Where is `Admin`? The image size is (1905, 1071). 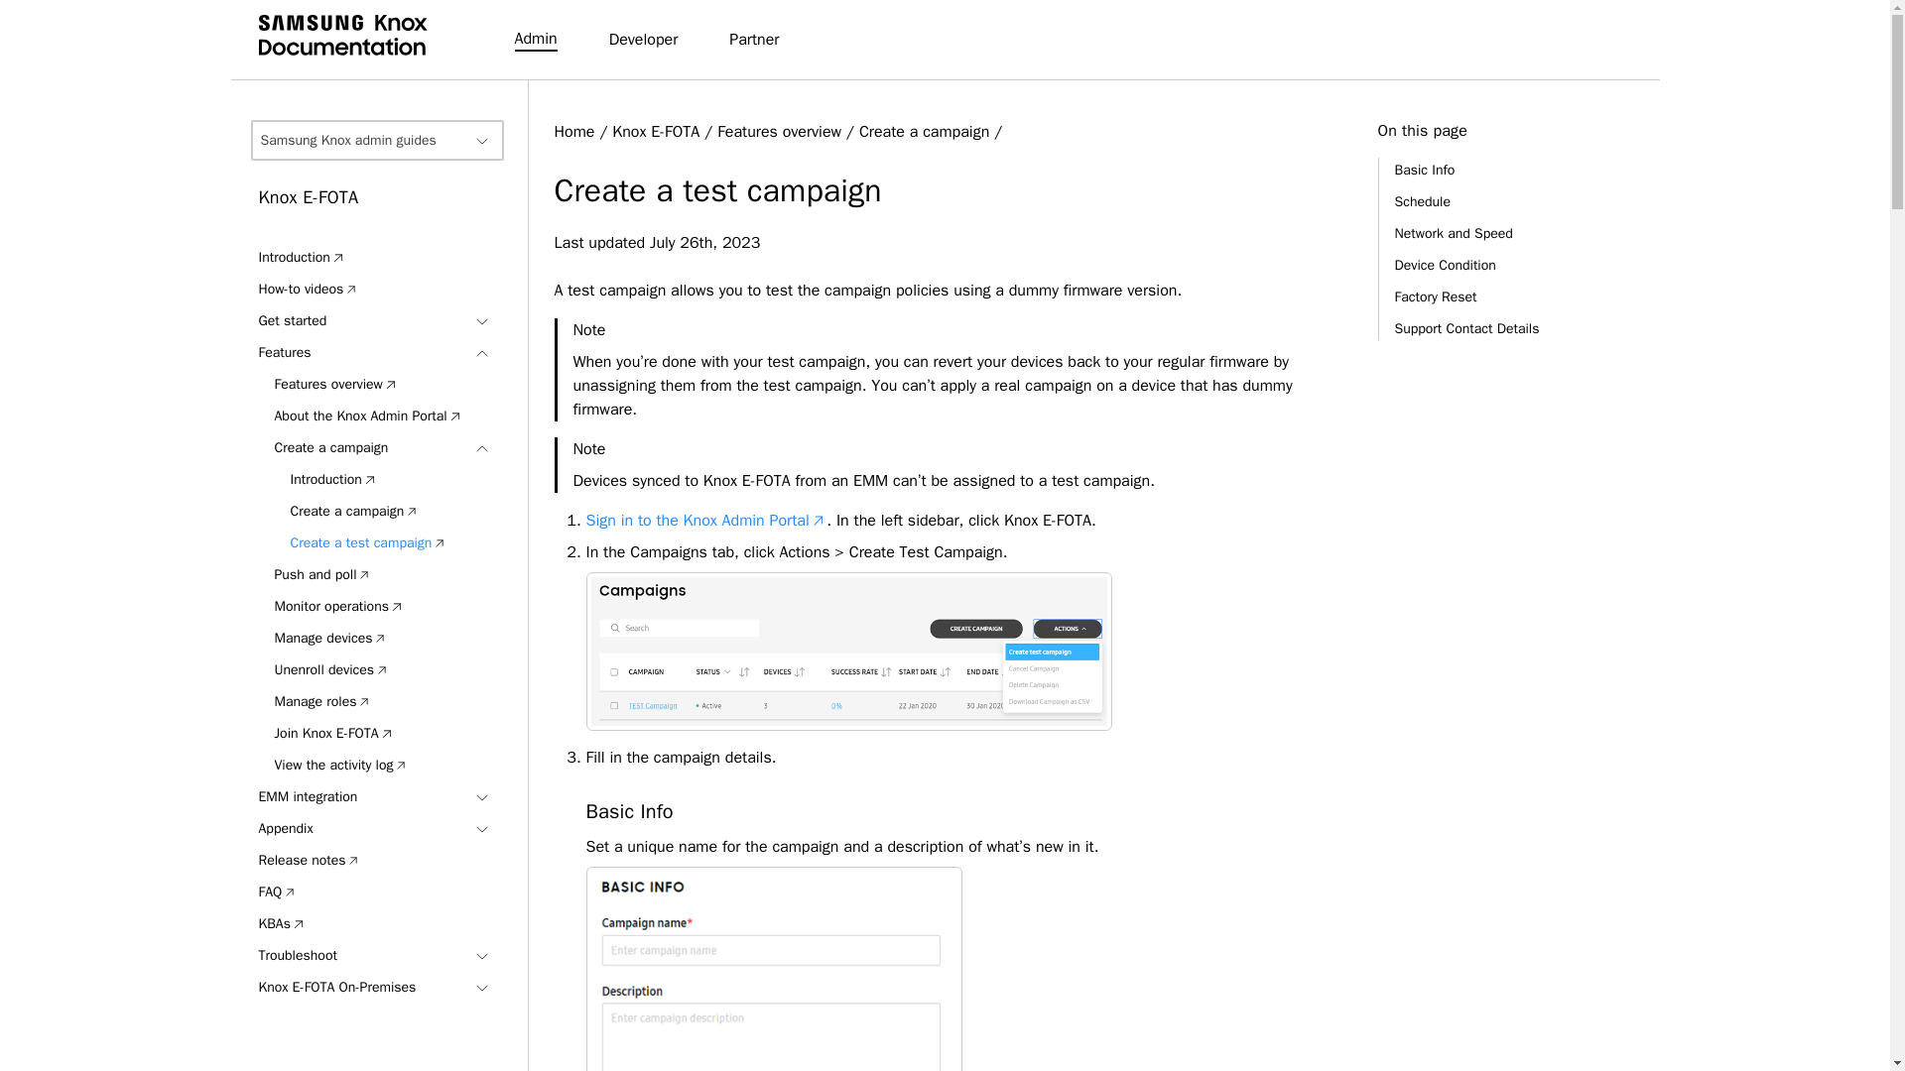
Admin is located at coordinates (535, 40).